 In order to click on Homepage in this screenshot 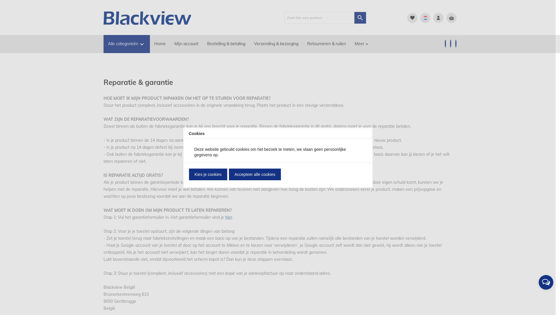, I will do `click(147, 17)`.